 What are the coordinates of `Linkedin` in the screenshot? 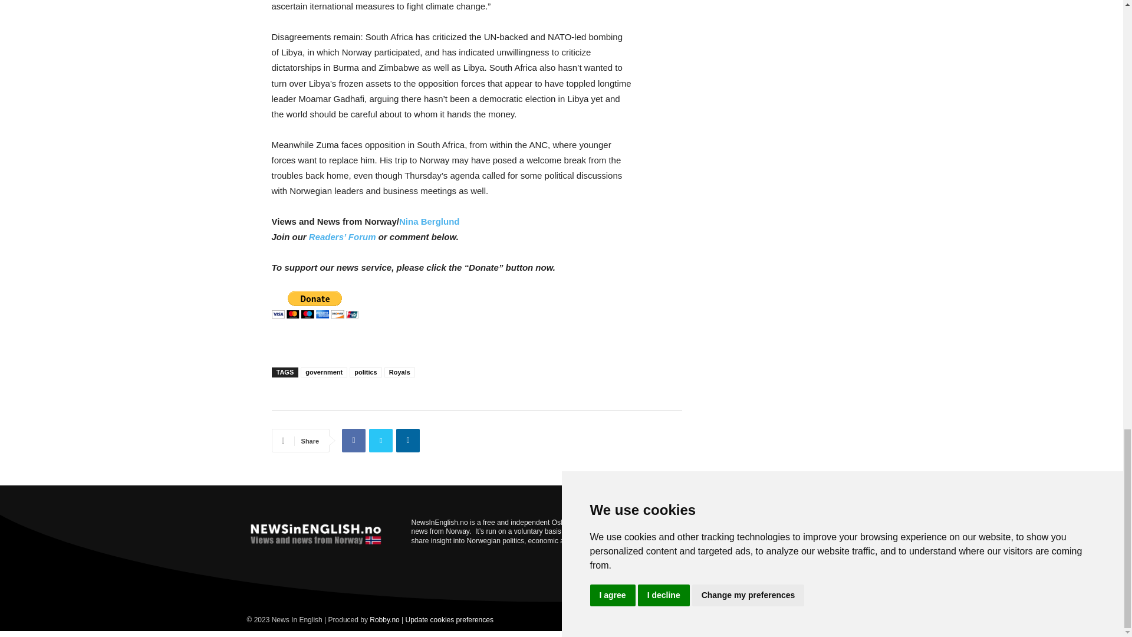 It's located at (408, 440).